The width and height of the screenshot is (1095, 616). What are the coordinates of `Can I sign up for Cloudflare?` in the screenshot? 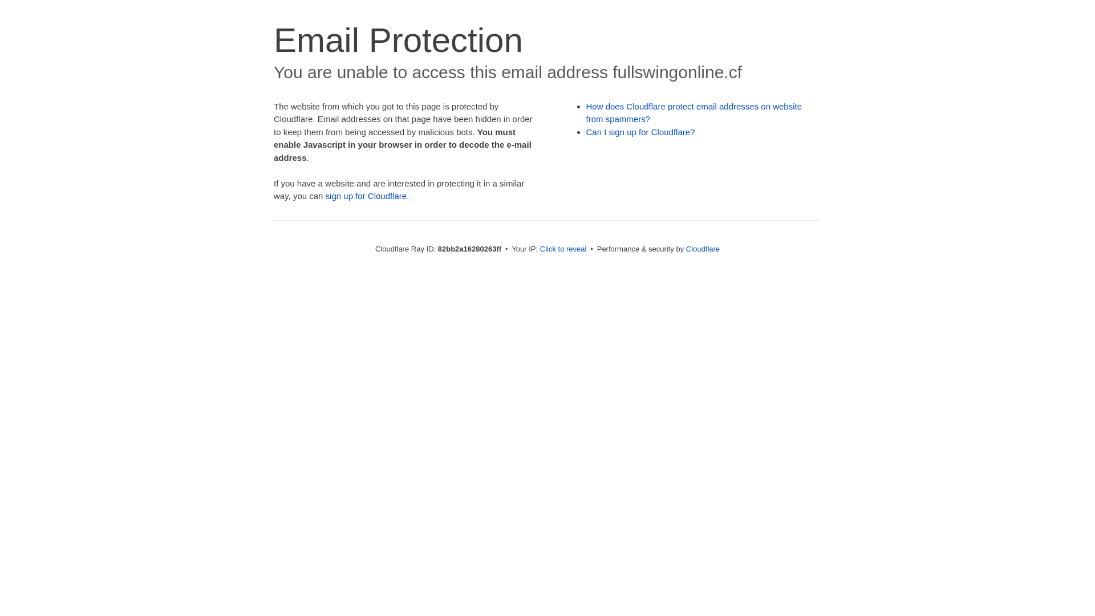 It's located at (641, 132).